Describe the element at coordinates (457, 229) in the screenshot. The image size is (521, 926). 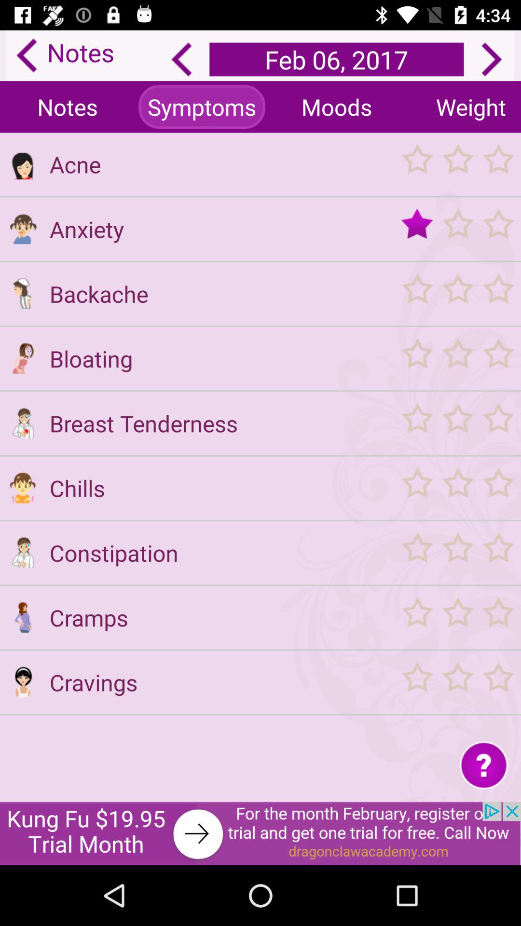
I see `like button` at that location.